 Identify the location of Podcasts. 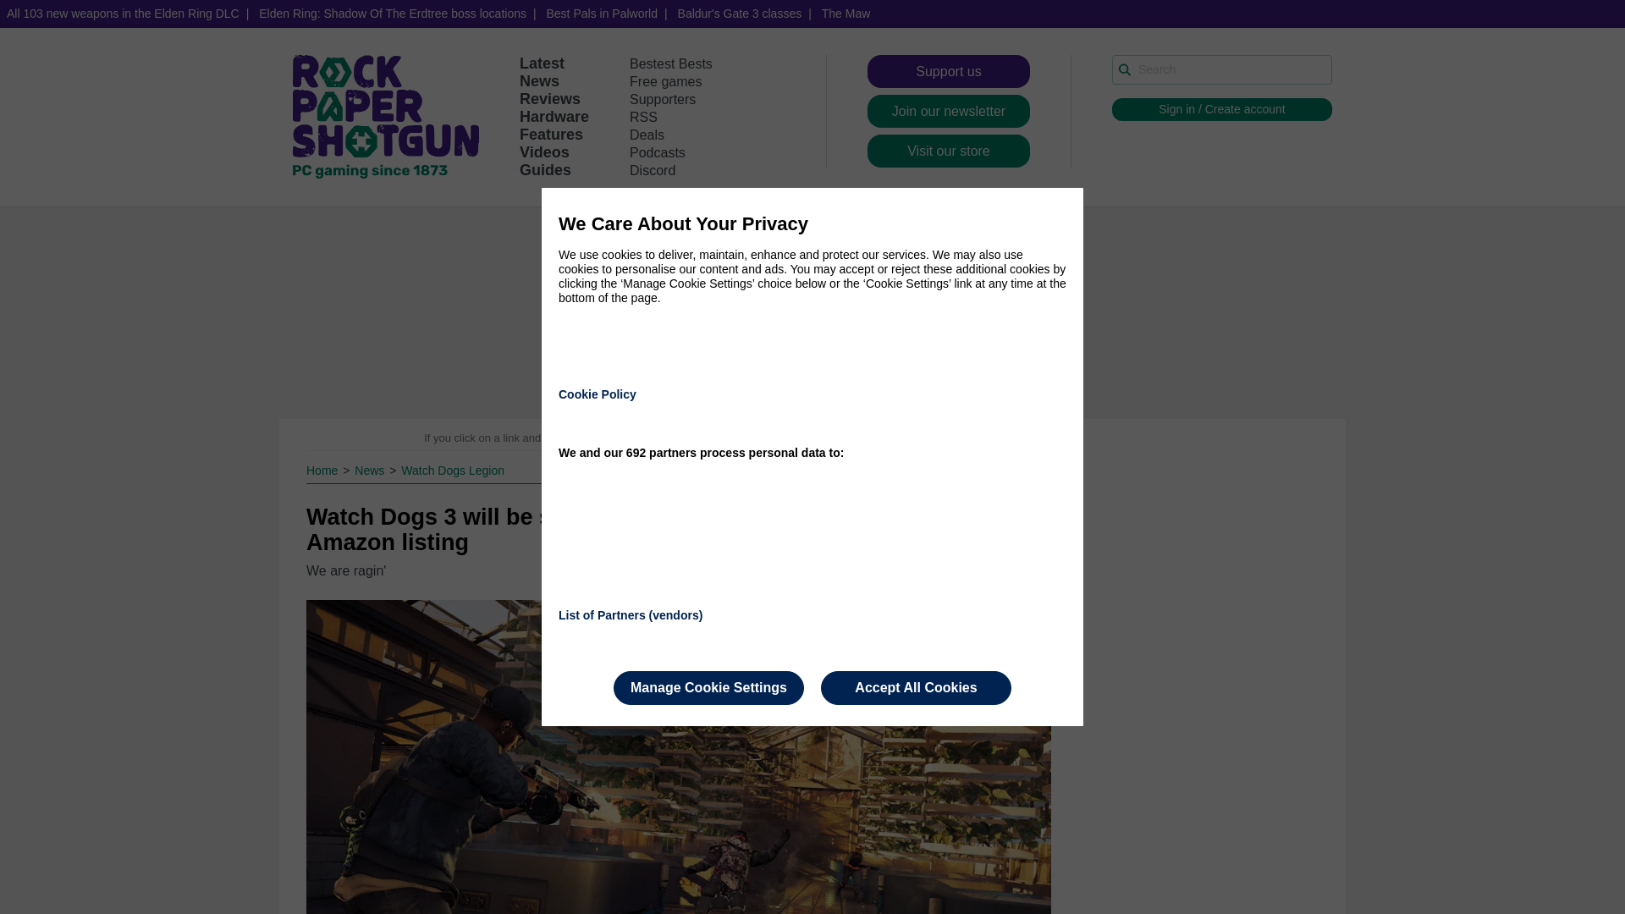
(658, 152).